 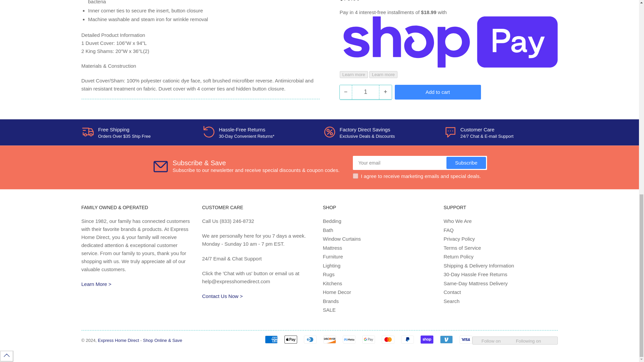 I want to click on American Express, so click(x=271, y=339).